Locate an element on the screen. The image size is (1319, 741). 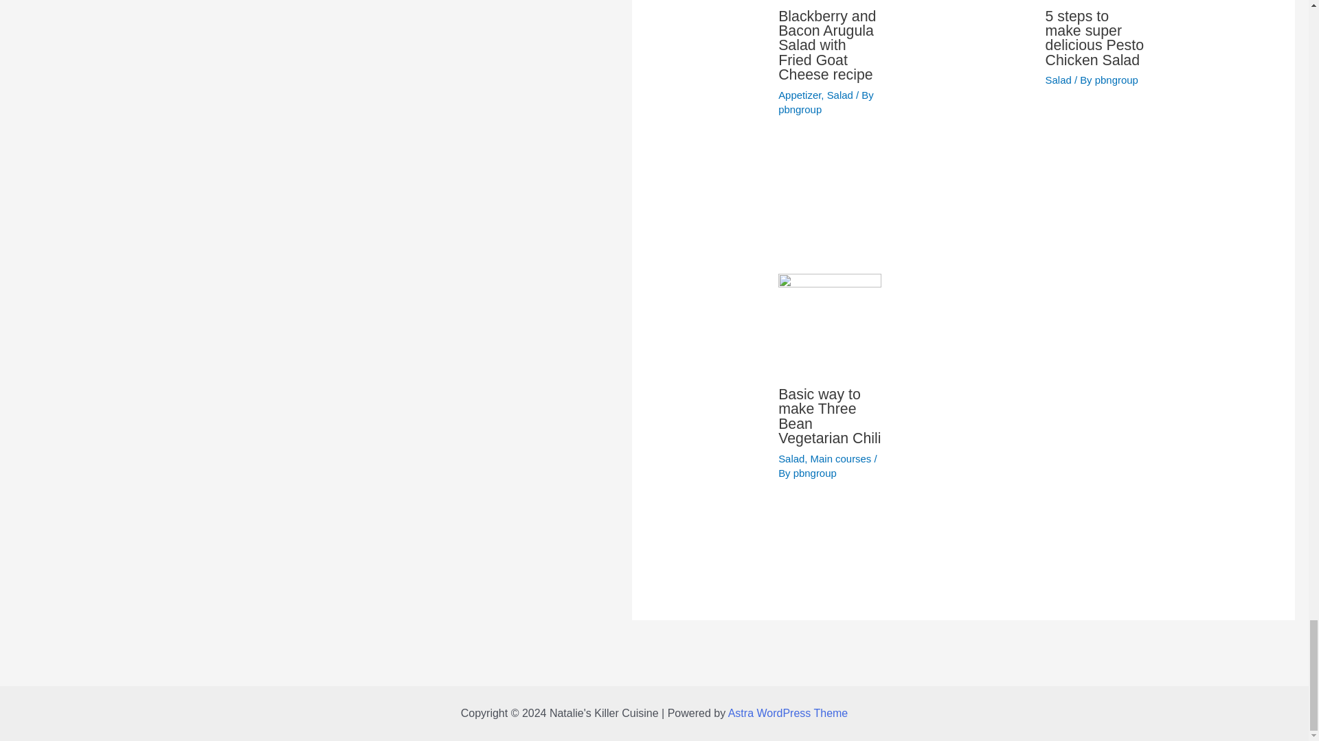
View all posts by pbngroup is located at coordinates (815, 473).